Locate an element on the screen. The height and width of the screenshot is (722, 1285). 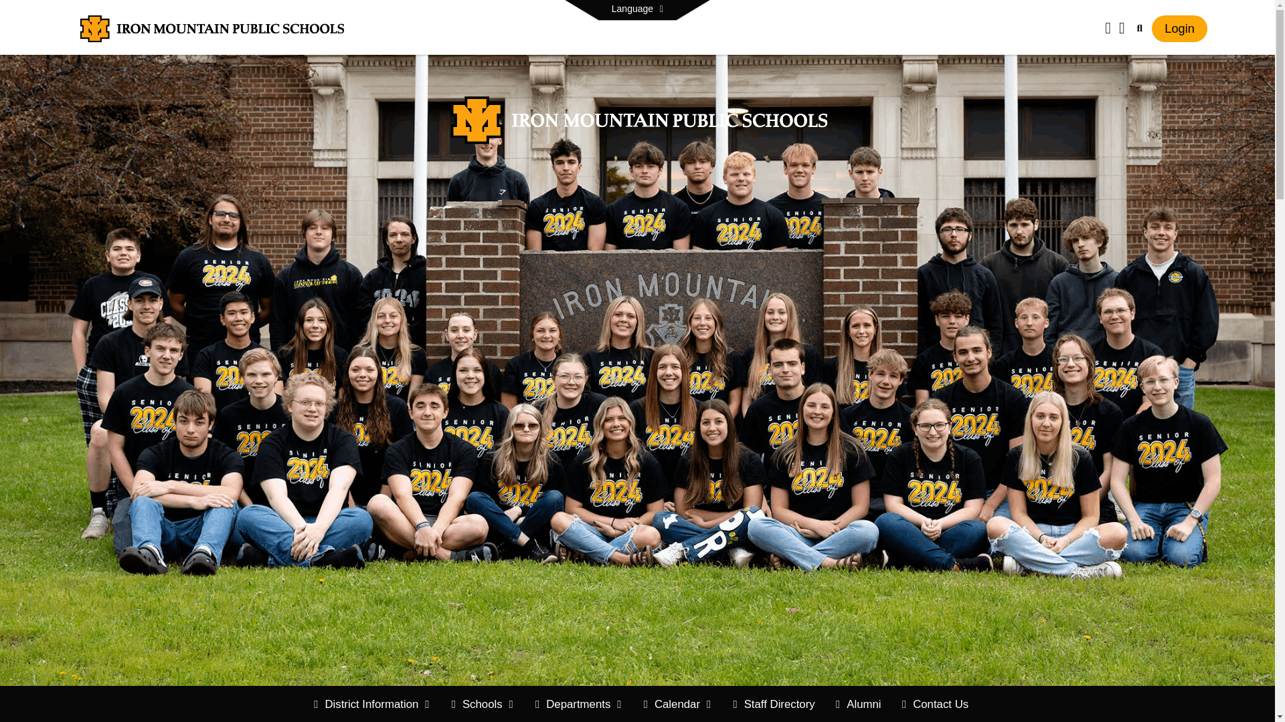
Alumni is located at coordinates (858, 705).